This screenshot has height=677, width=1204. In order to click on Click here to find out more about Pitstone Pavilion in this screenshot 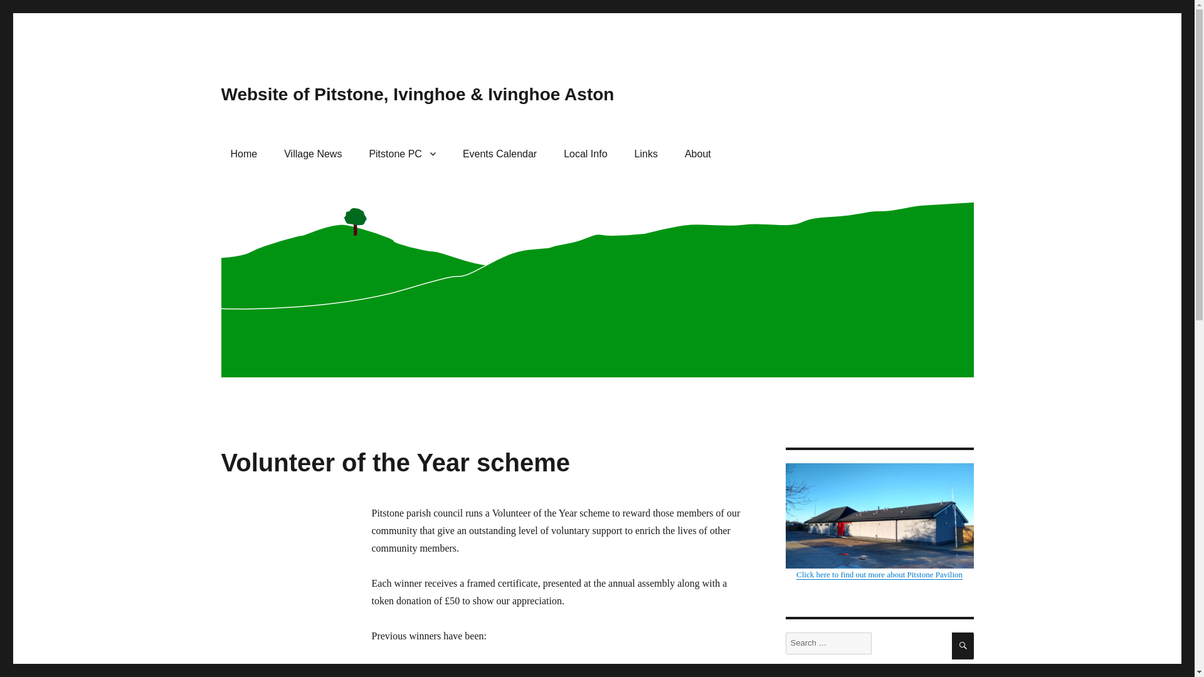, I will do `click(879, 521)`.